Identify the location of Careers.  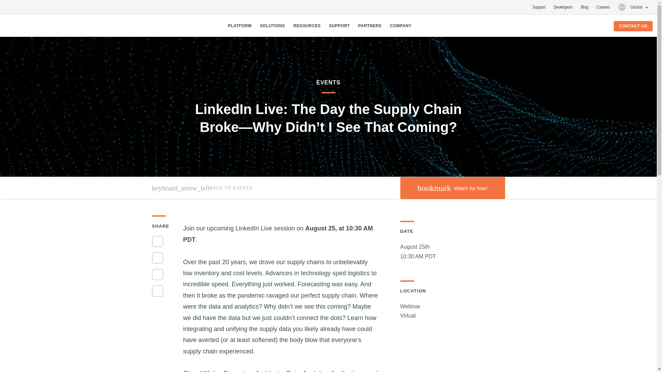
(603, 7).